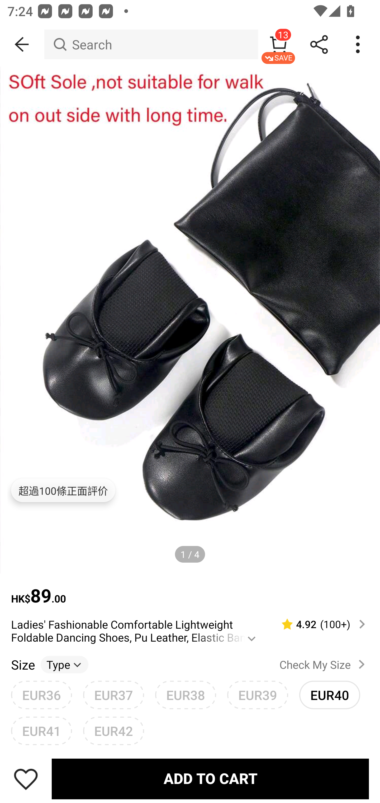  I want to click on Size, so click(23, 664).